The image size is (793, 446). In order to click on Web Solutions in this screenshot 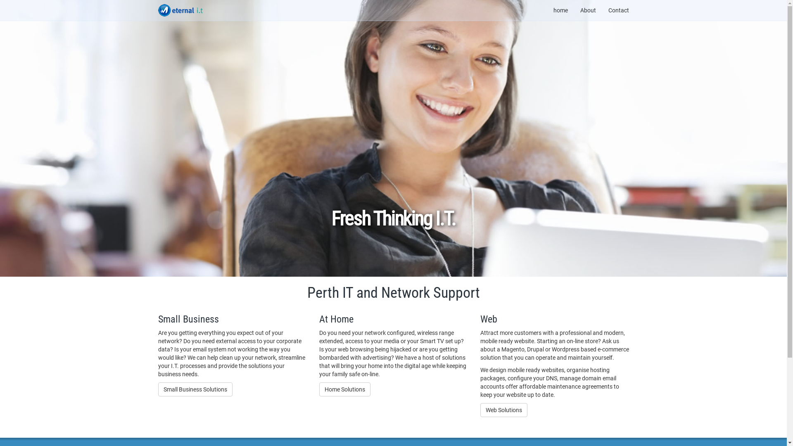, I will do `click(503, 410)`.